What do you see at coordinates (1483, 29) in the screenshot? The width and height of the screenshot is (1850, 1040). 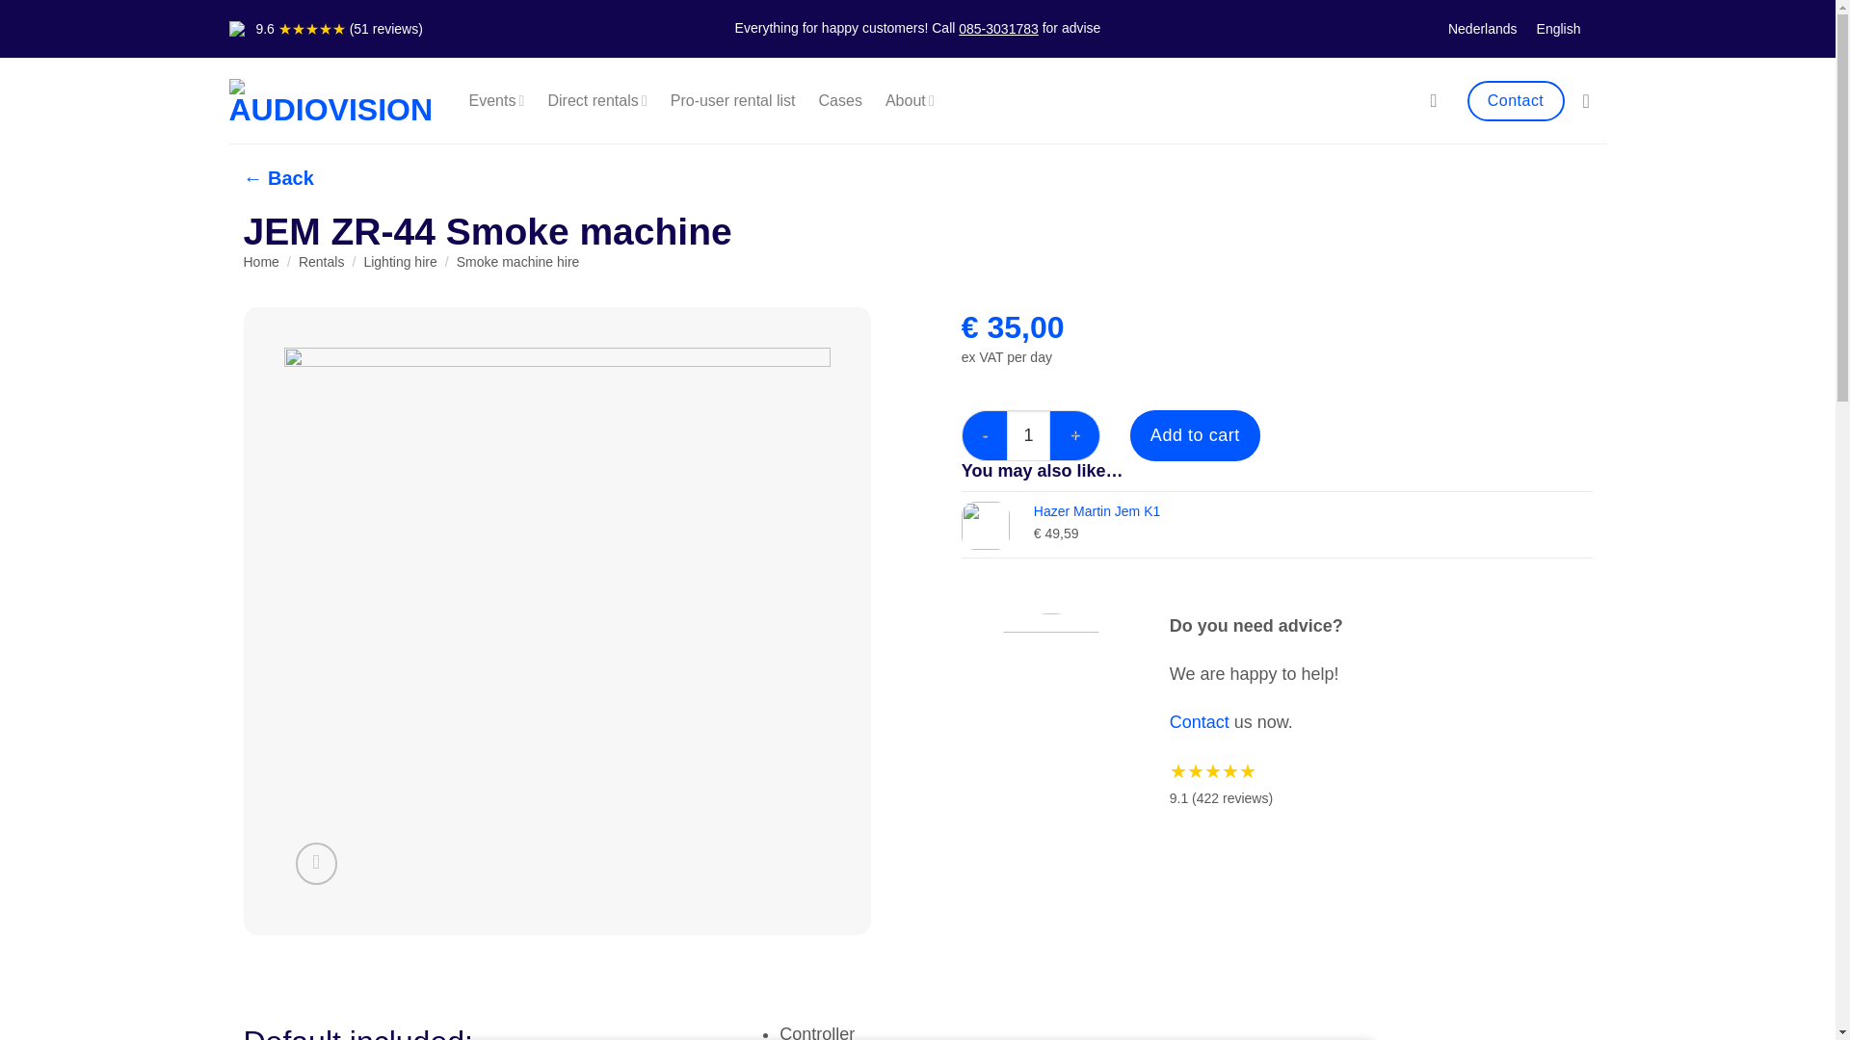 I see `Nederlands` at bounding box center [1483, 29].